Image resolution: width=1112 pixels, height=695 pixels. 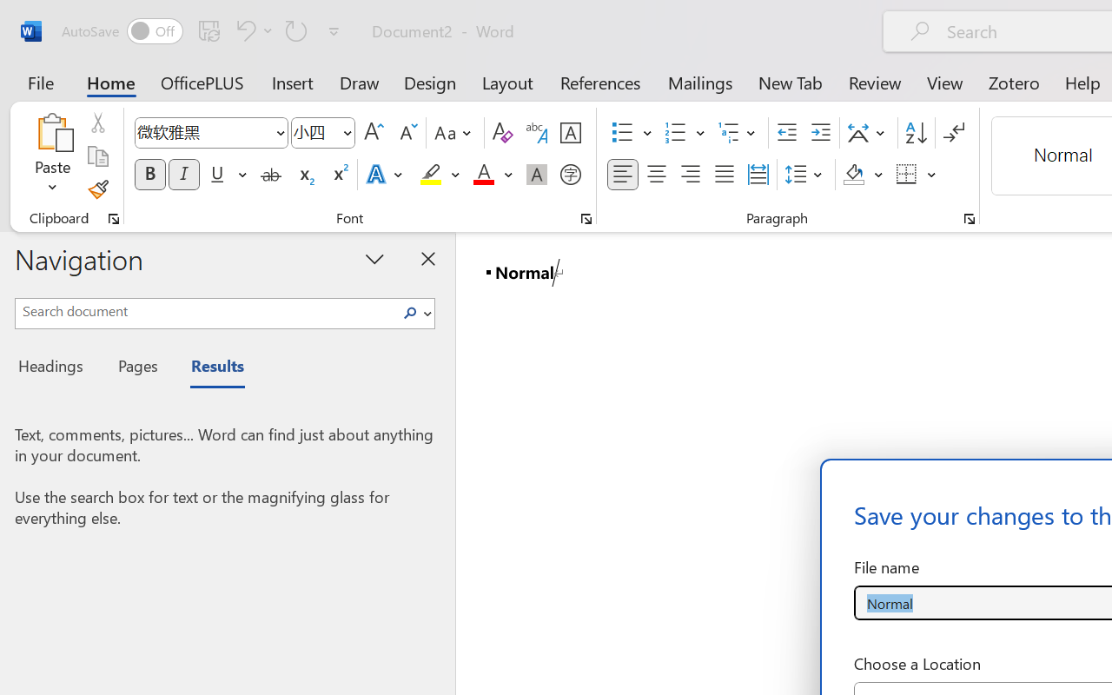 I want to click on Italic, so click(x=184, y=175).